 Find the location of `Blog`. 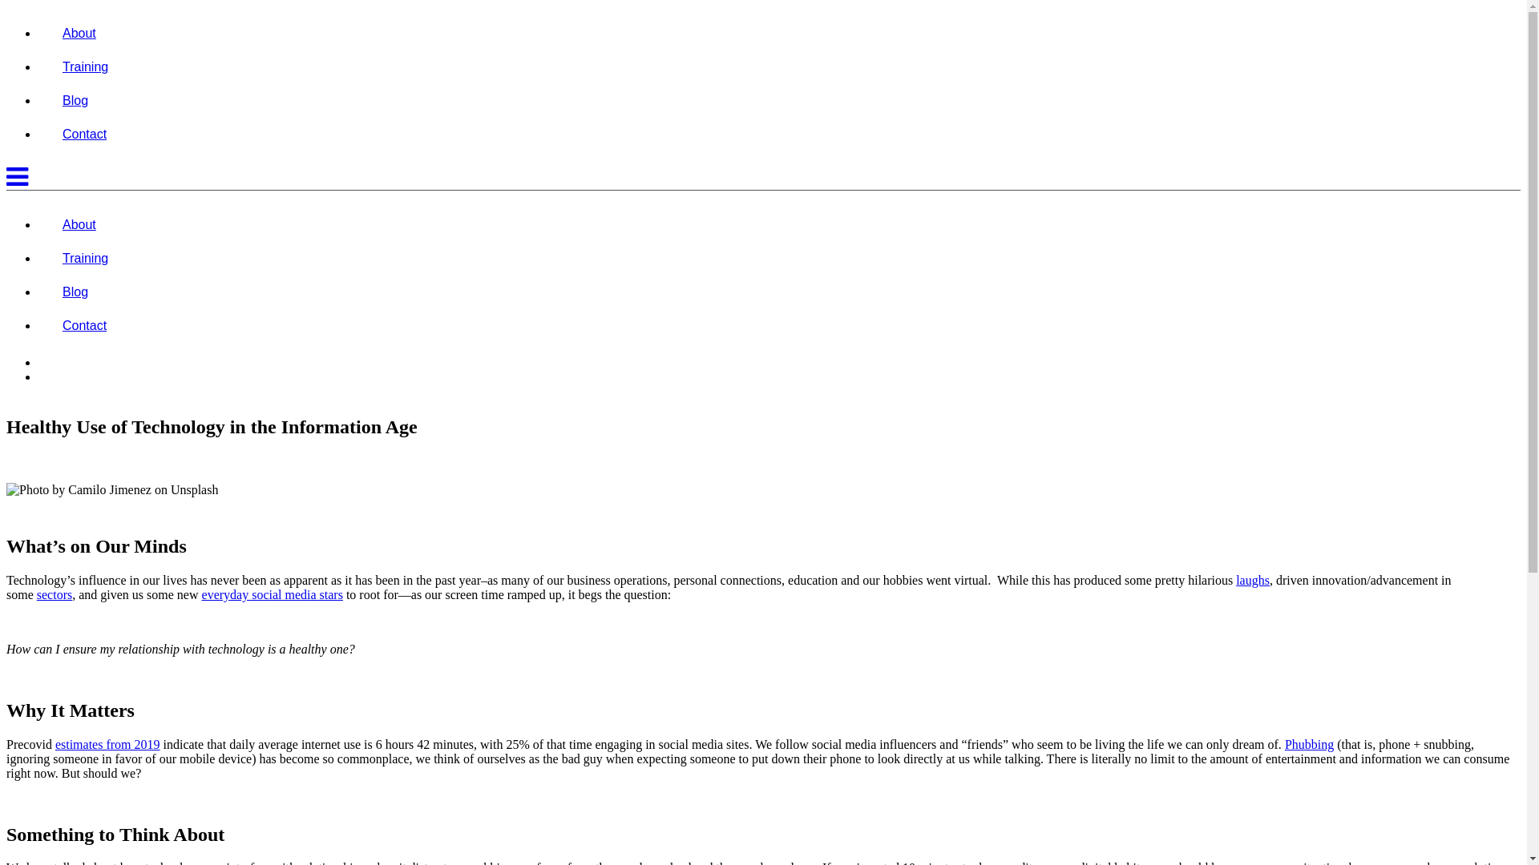

Blog is located at coordinates (75, 101).